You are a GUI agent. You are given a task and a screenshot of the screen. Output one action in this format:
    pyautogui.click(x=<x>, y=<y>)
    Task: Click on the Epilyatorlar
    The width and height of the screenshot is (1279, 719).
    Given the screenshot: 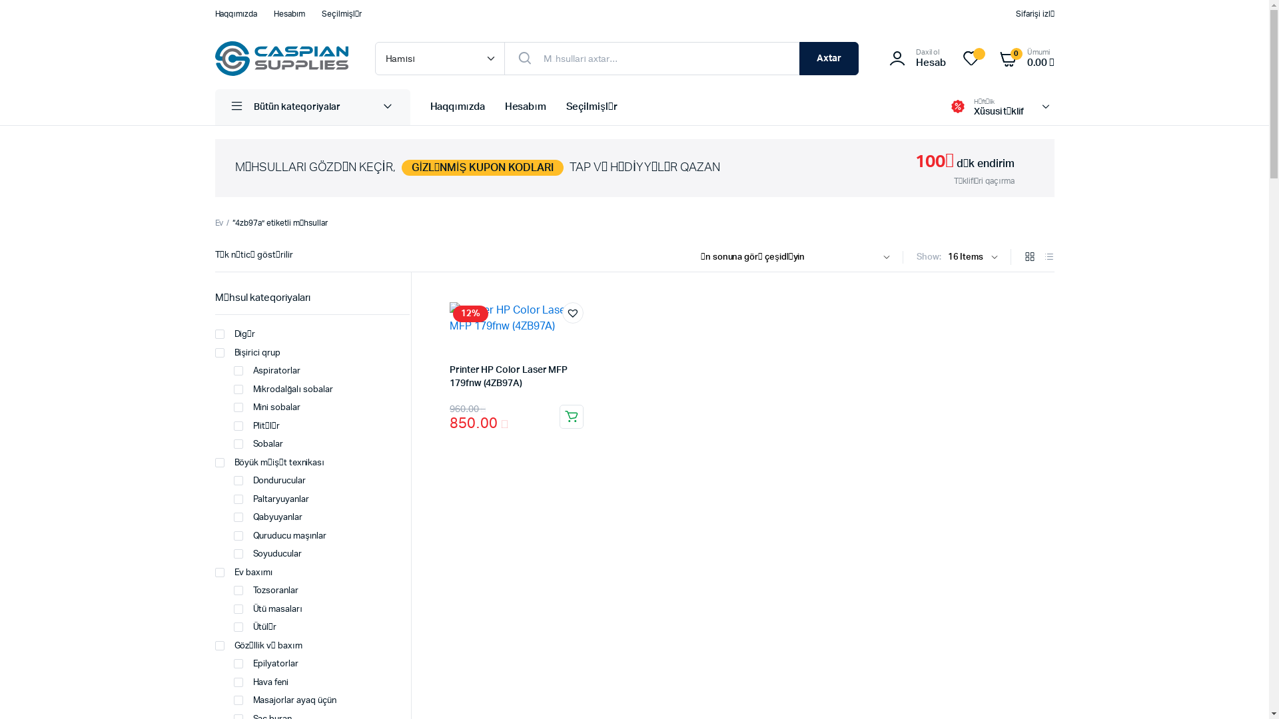 What is the action you would take?
    pyautogui.click(x=266, y=664)
    